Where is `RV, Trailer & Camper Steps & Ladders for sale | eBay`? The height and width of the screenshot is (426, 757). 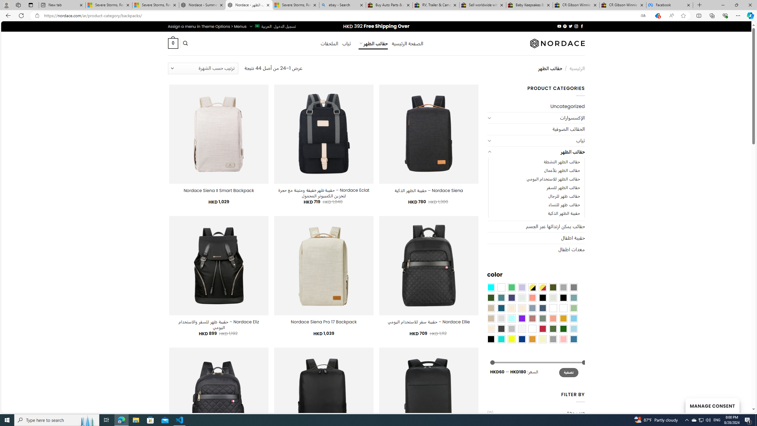 RV, Trailer & Camper Steps & Ladders for sale | eBay is located at coordinates (436, 5).